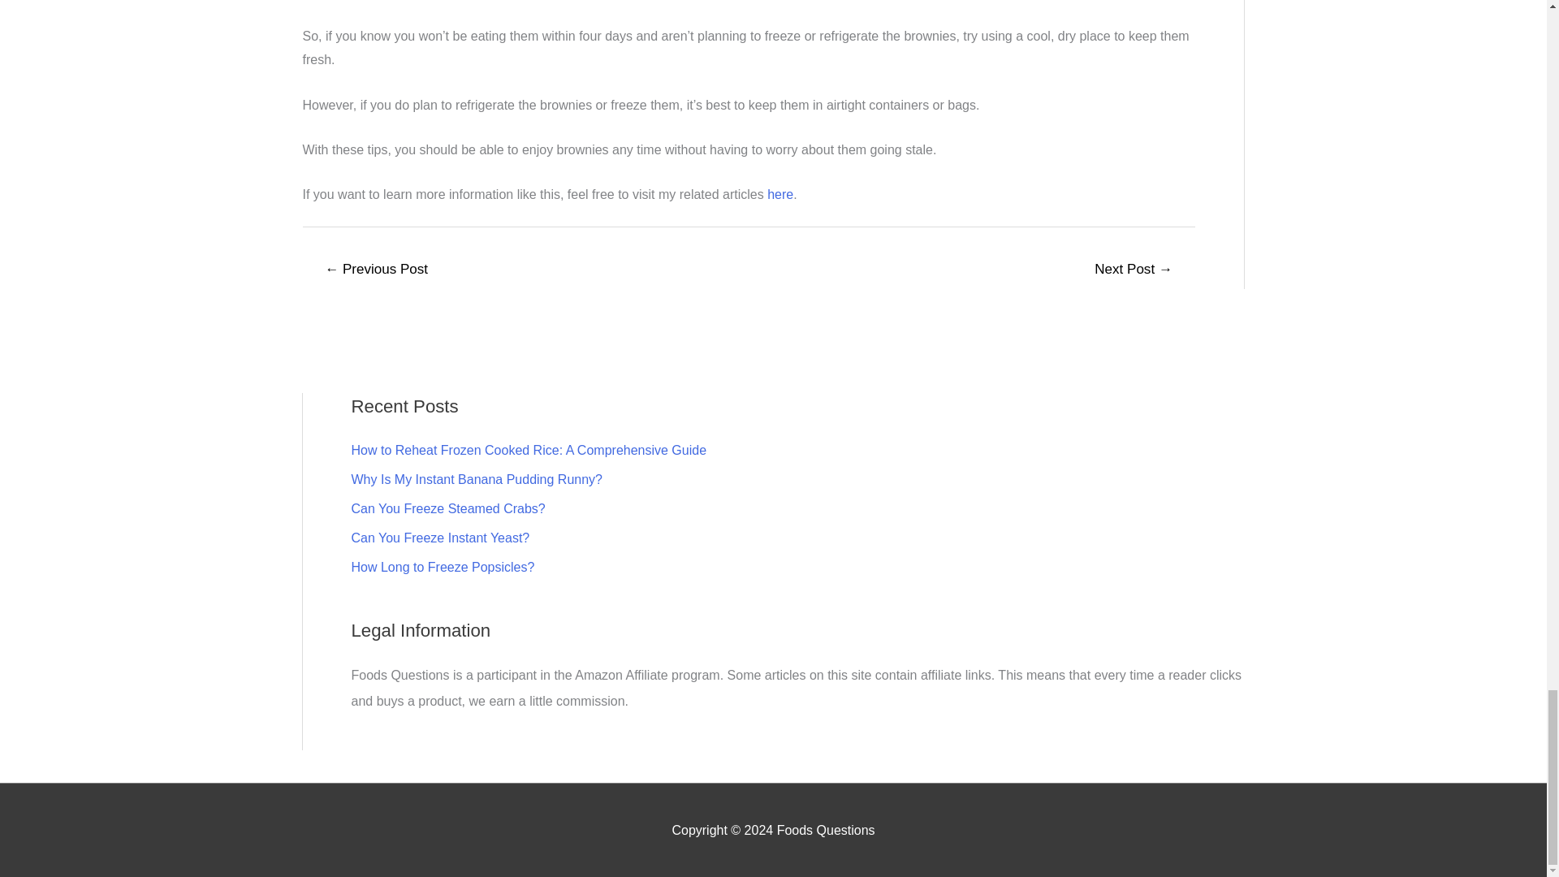 This screenshot has height=877, width=1559. What do you see at coordinates (440, 538) in the screenshot?
I see `Can You Freeze Instant Yeast?` at bounding box center [440, 538].